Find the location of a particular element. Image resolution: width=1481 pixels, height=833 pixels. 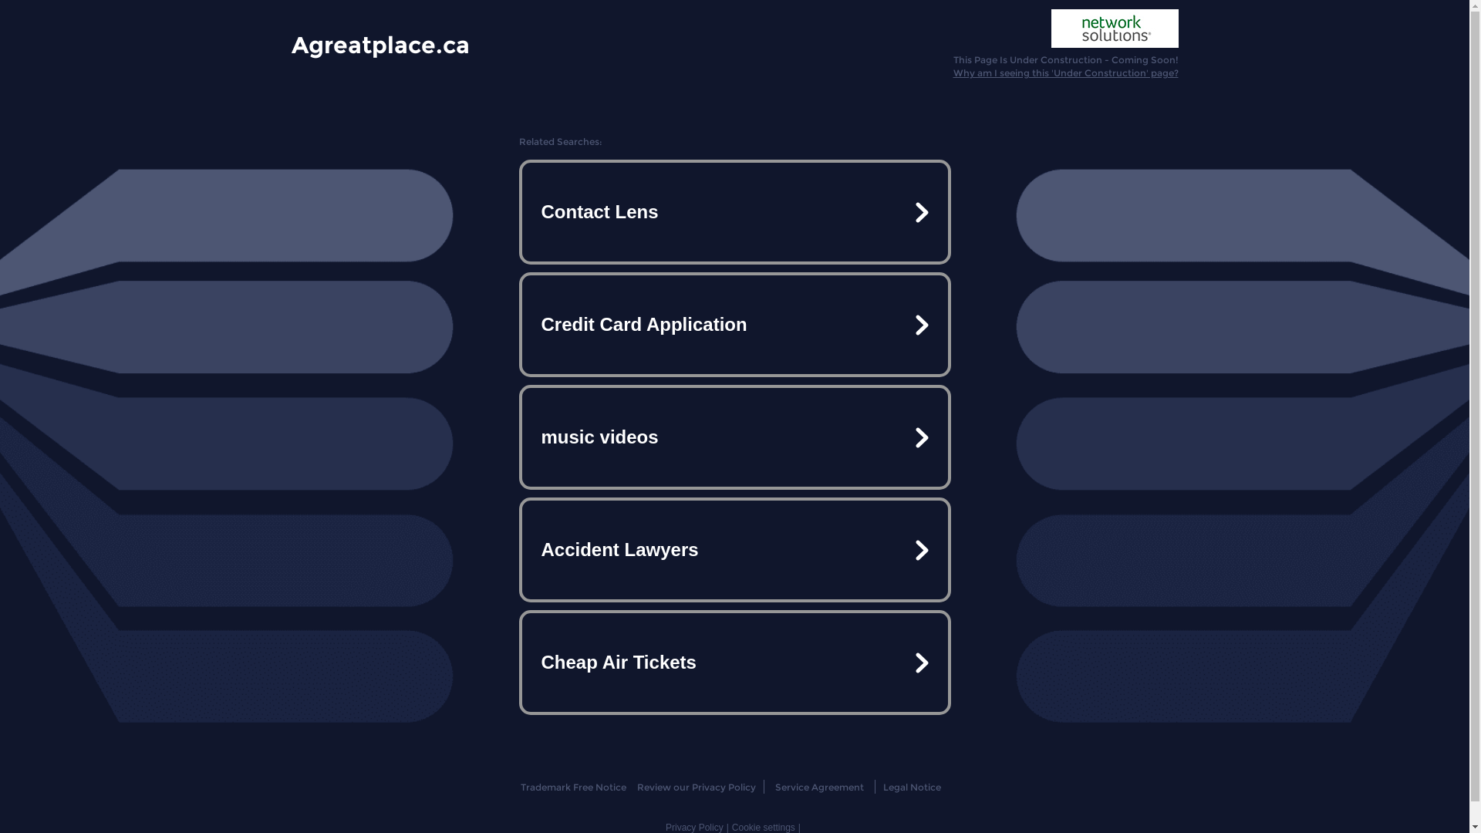

music videos is located at coordinates (734, 437).